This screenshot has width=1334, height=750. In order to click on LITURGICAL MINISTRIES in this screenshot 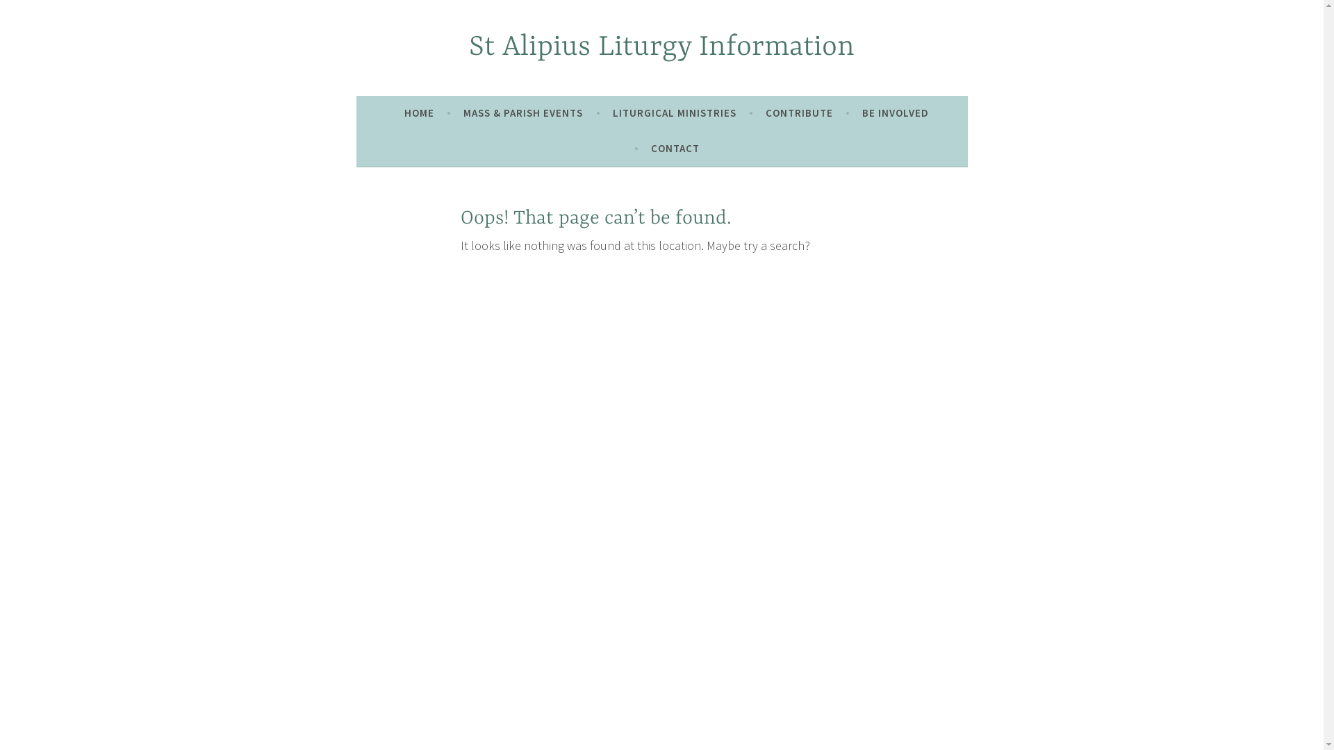, I will do `click(675, 113)`.